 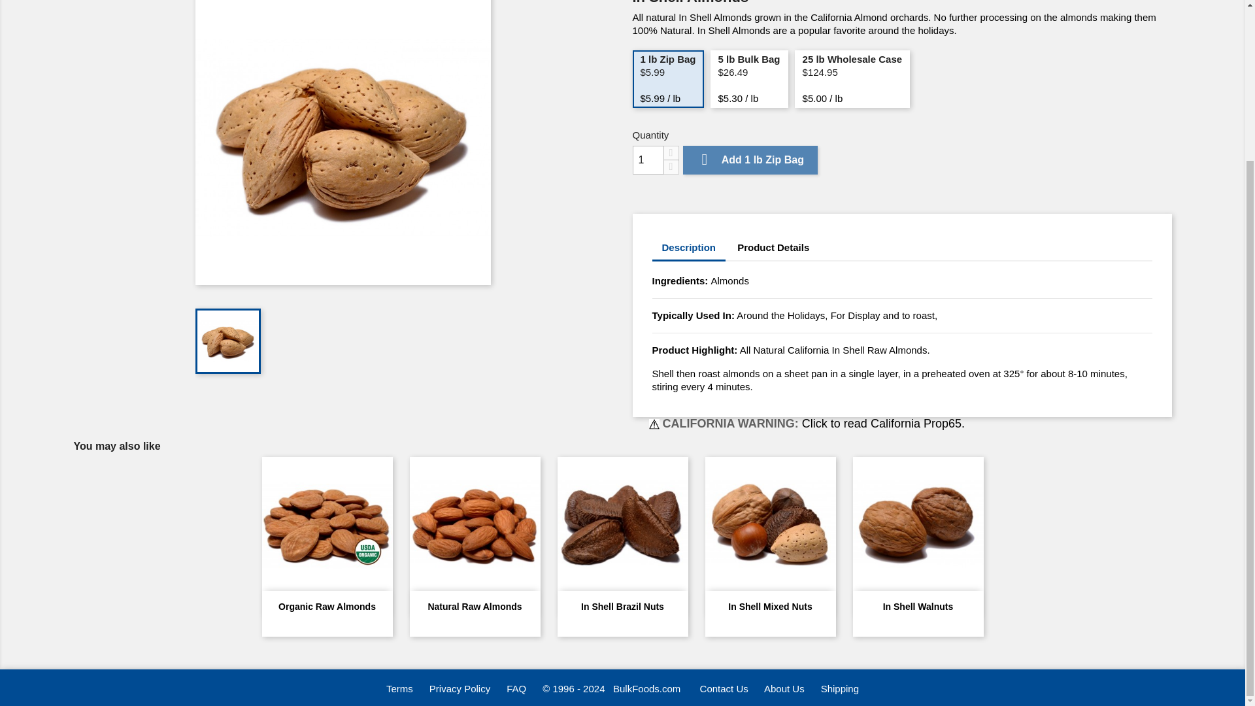 I want to click on Almonds in Shell, so click(x=343, y=143).